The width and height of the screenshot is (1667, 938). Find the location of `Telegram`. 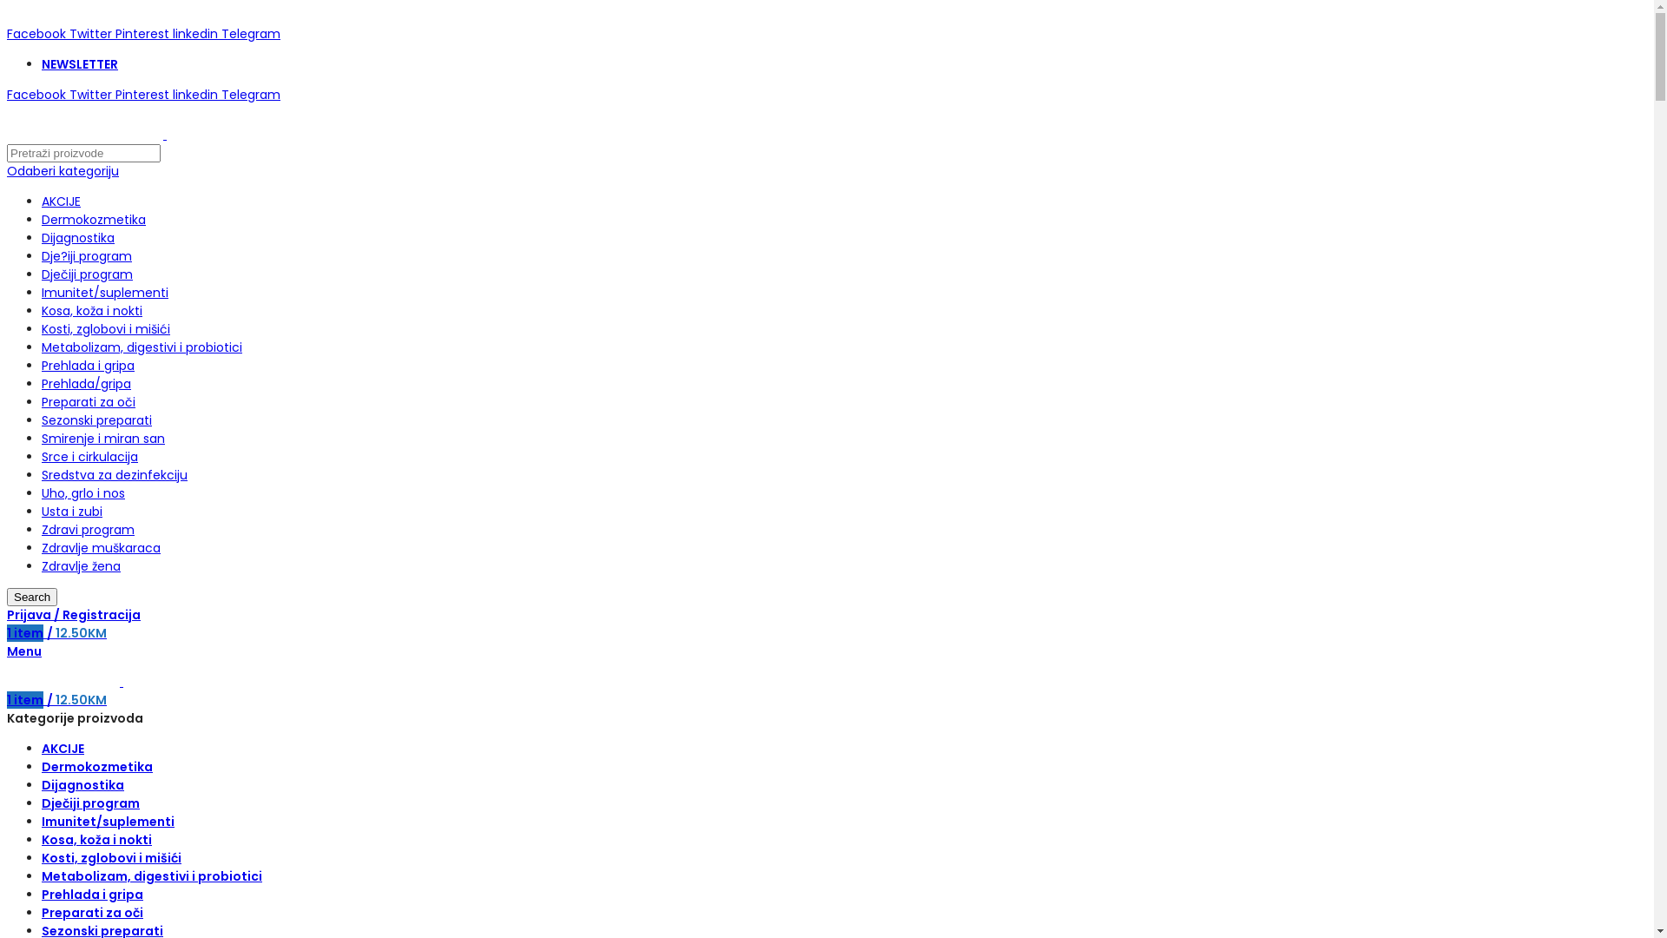

Telegram is located at coordinates (251, 34).